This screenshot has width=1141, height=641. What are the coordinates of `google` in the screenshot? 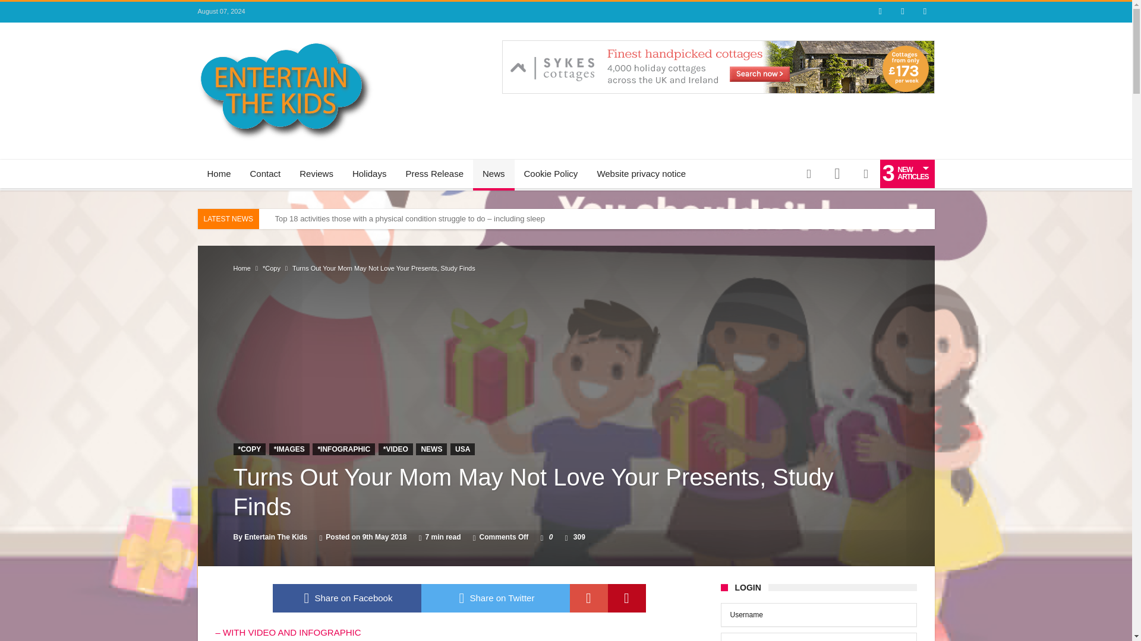 It's located at (588, 598).